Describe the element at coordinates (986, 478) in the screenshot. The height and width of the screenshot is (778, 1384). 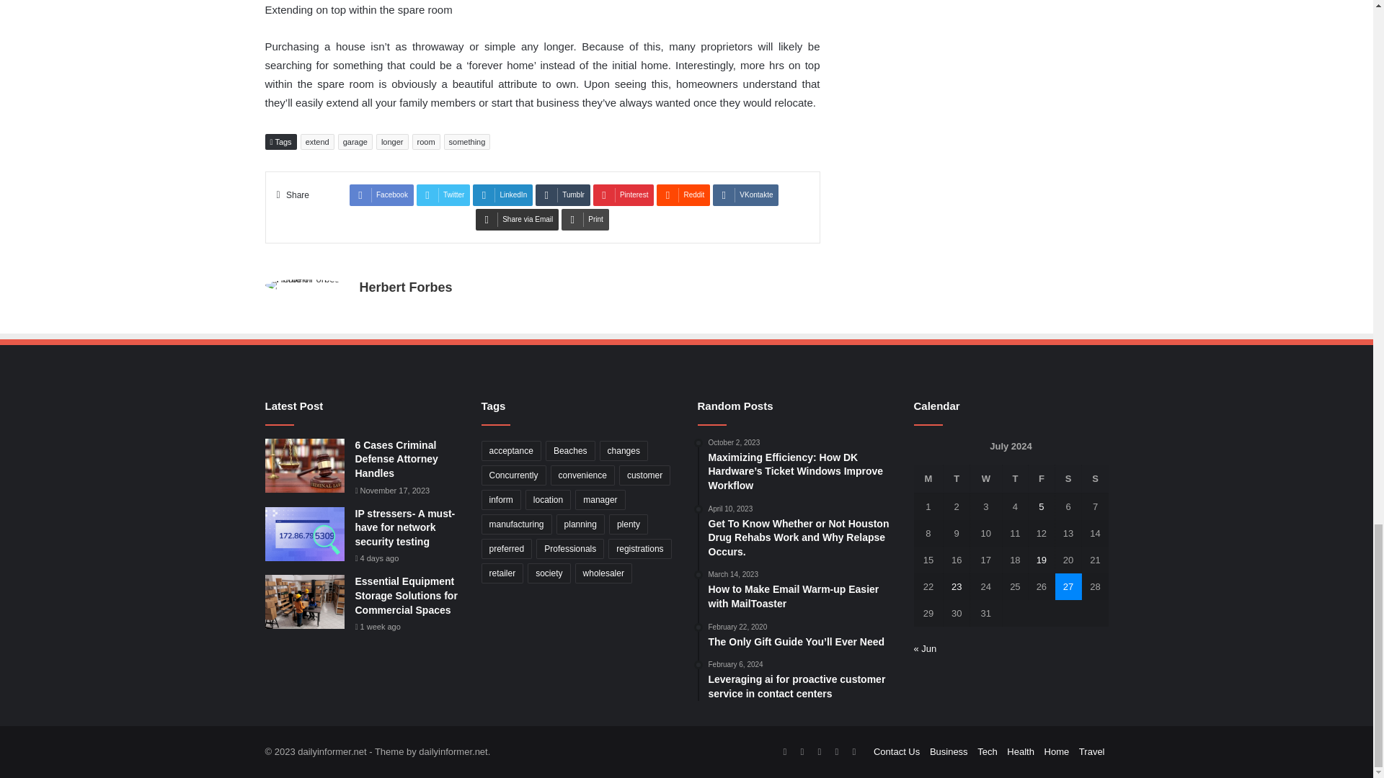
I see `Wednesday` at that location.